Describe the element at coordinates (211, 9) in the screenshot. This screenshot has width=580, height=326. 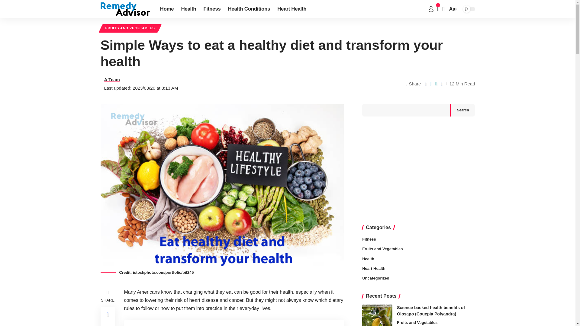
I see `Fitness` at that location.